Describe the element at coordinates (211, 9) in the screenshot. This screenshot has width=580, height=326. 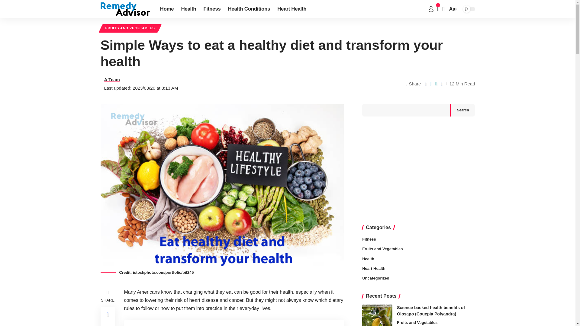
I see `Fitness` at that location.